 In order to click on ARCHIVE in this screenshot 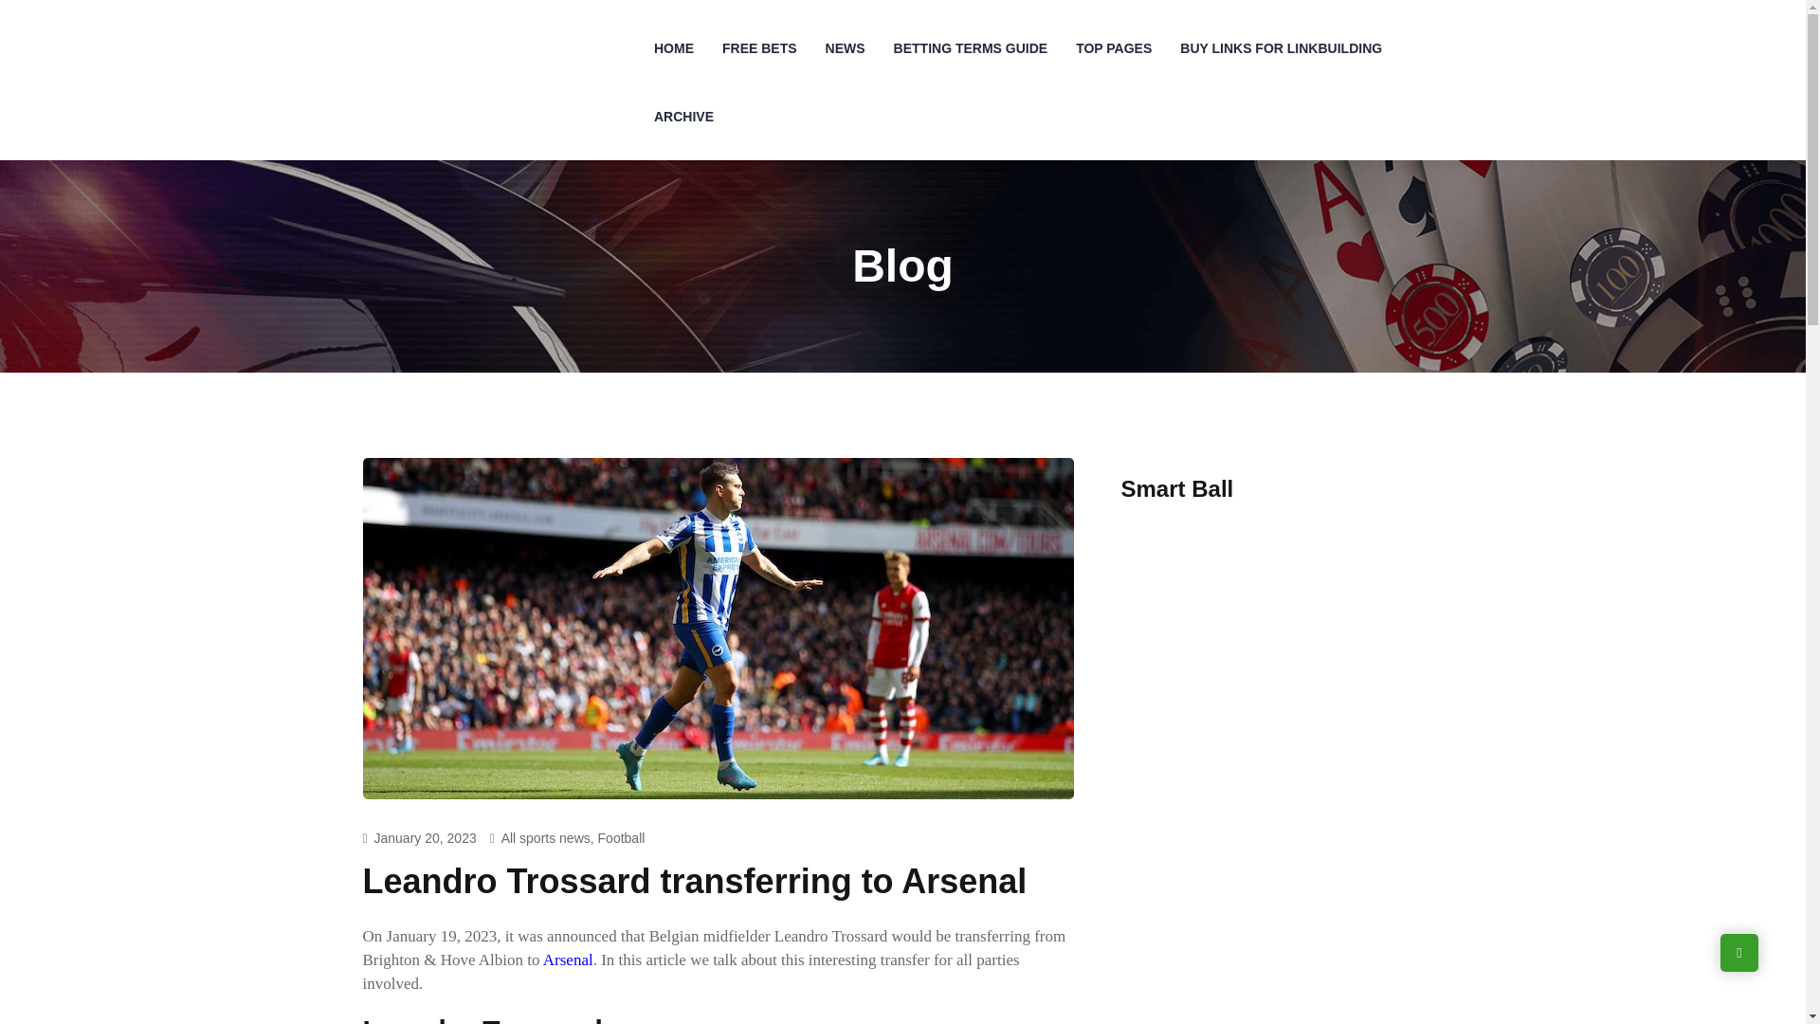, I will do `click(684, 116)`.